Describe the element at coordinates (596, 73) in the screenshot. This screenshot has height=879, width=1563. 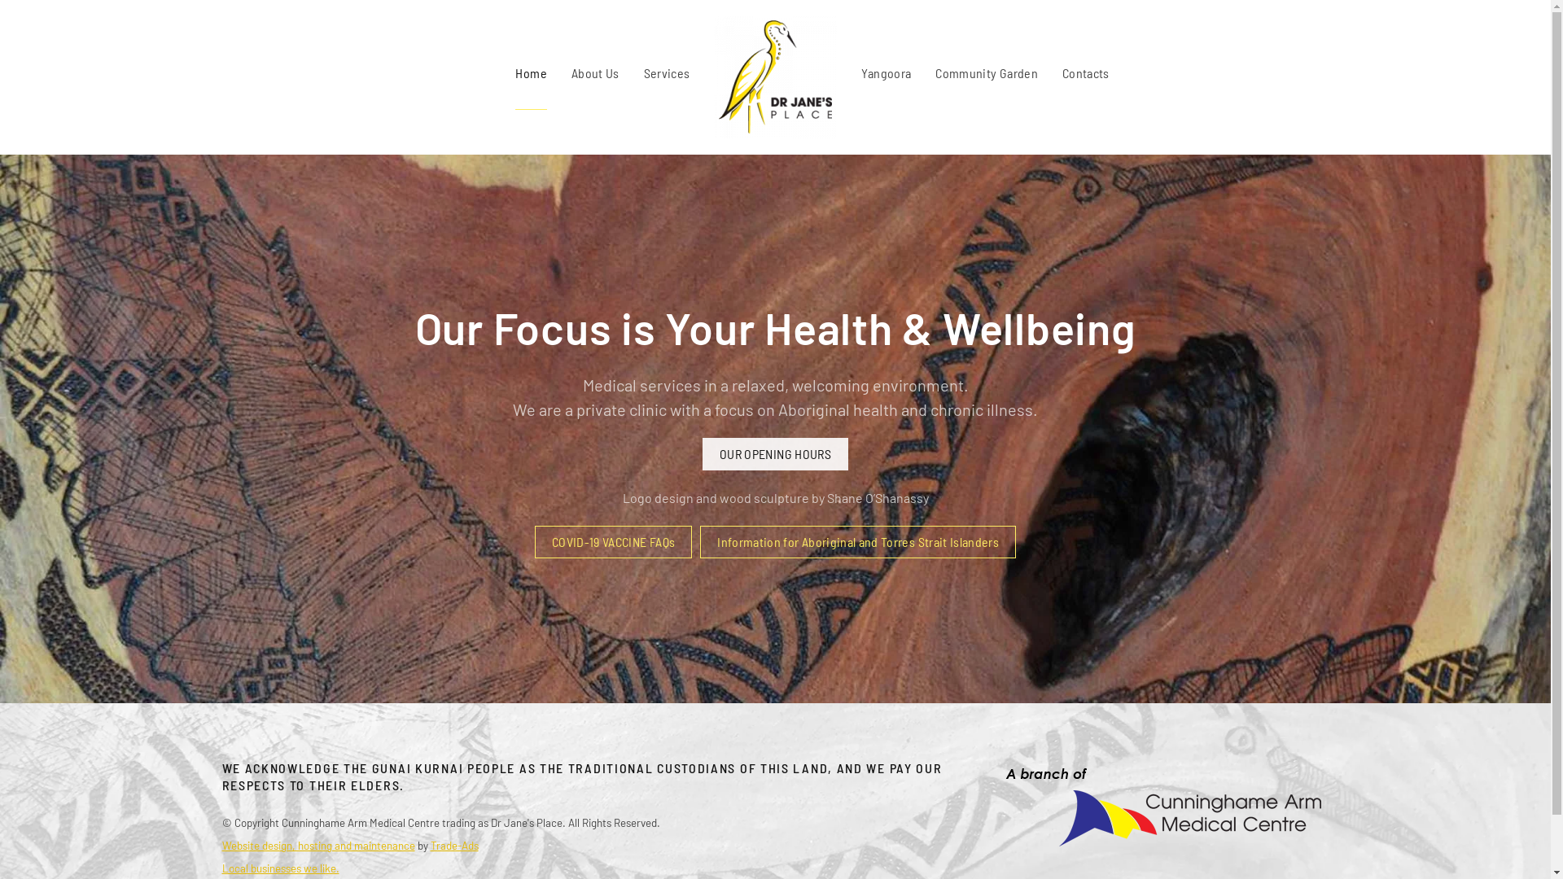
I see `About Us` at that location.